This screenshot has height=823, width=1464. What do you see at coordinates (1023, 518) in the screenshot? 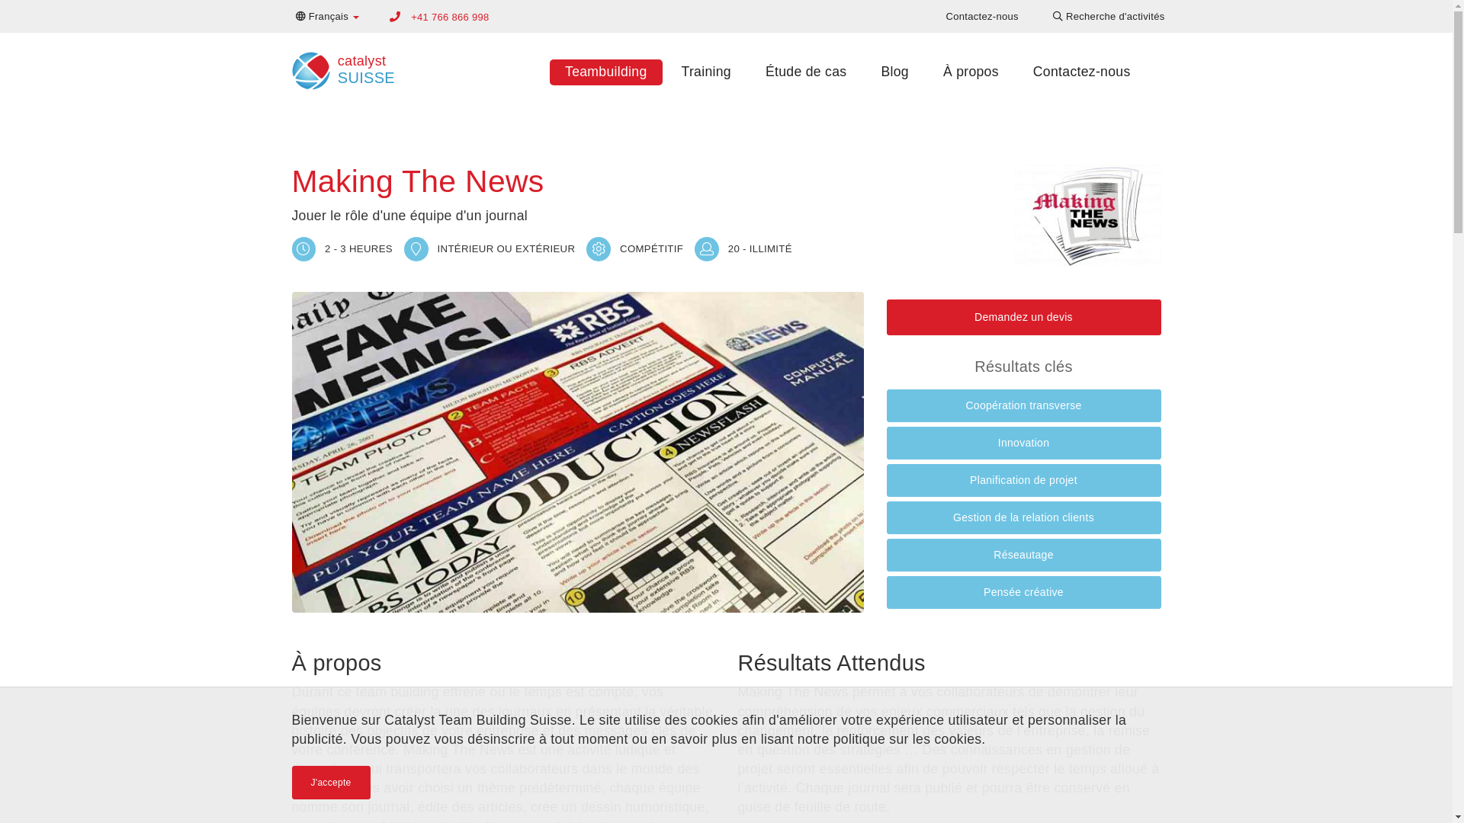
I see `Gestion de la relation clients` at bounding box center [1023, 518].